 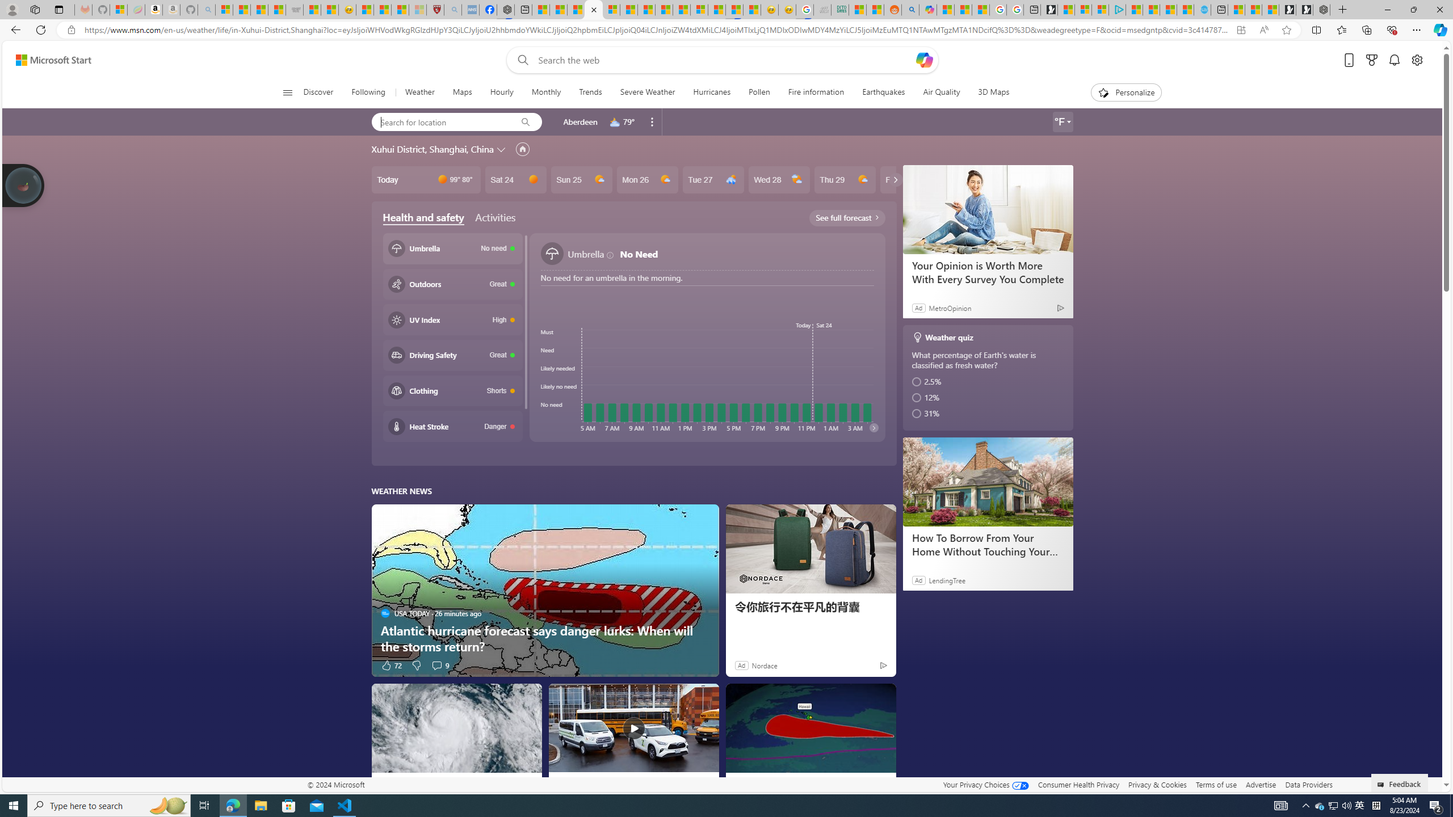 What do you see at coordinates (12, 9) in the screenshot?
I see `Personal Profile` at bounding box center [12, 9].